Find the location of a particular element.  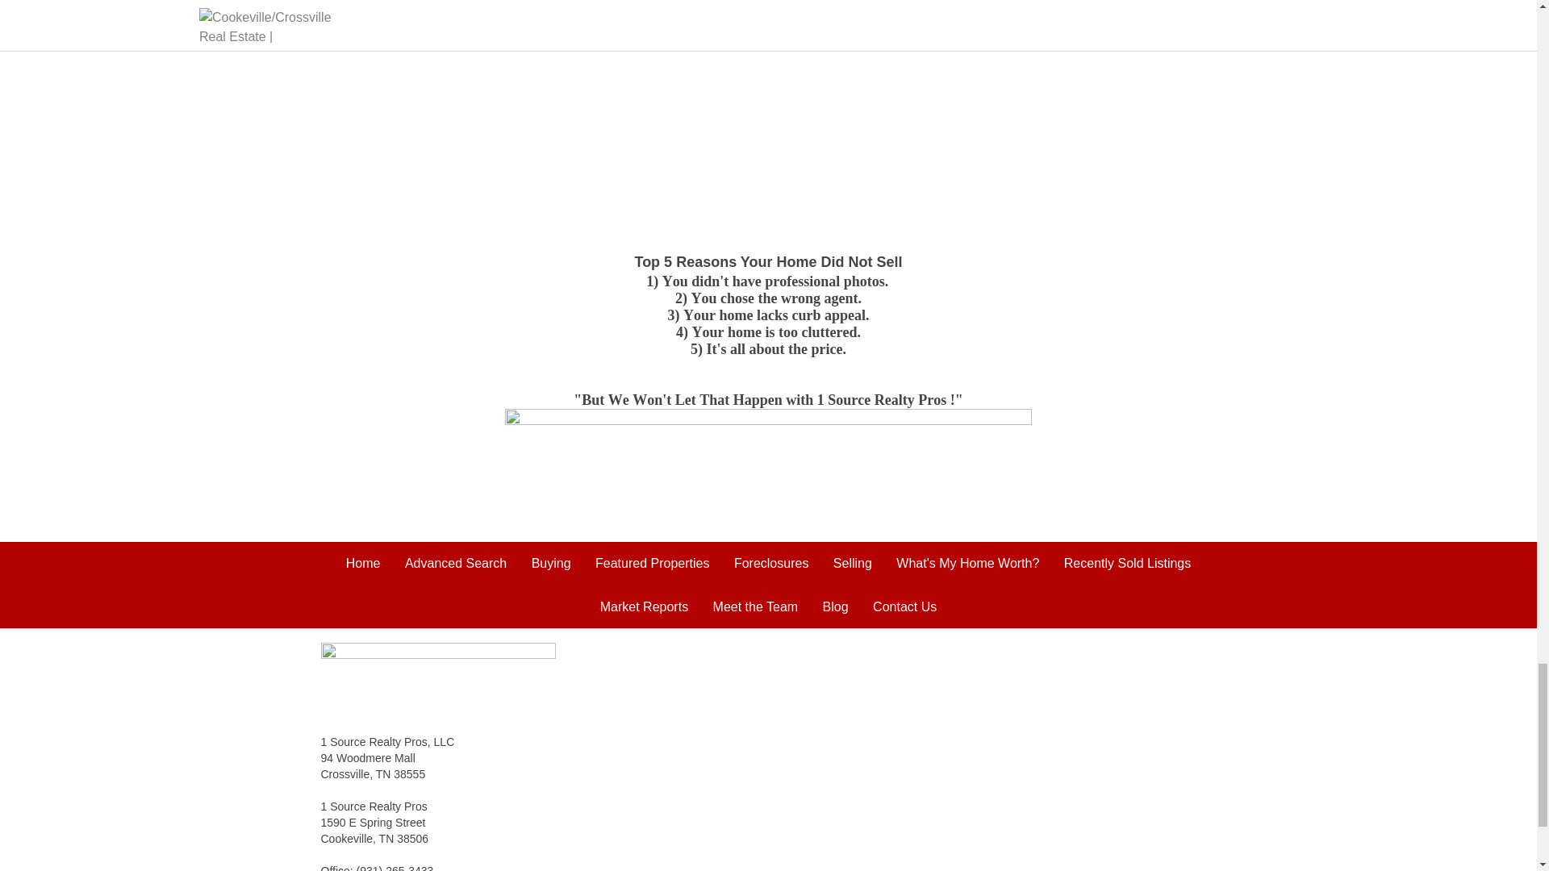

Selling is located at coordinates (852, 563).